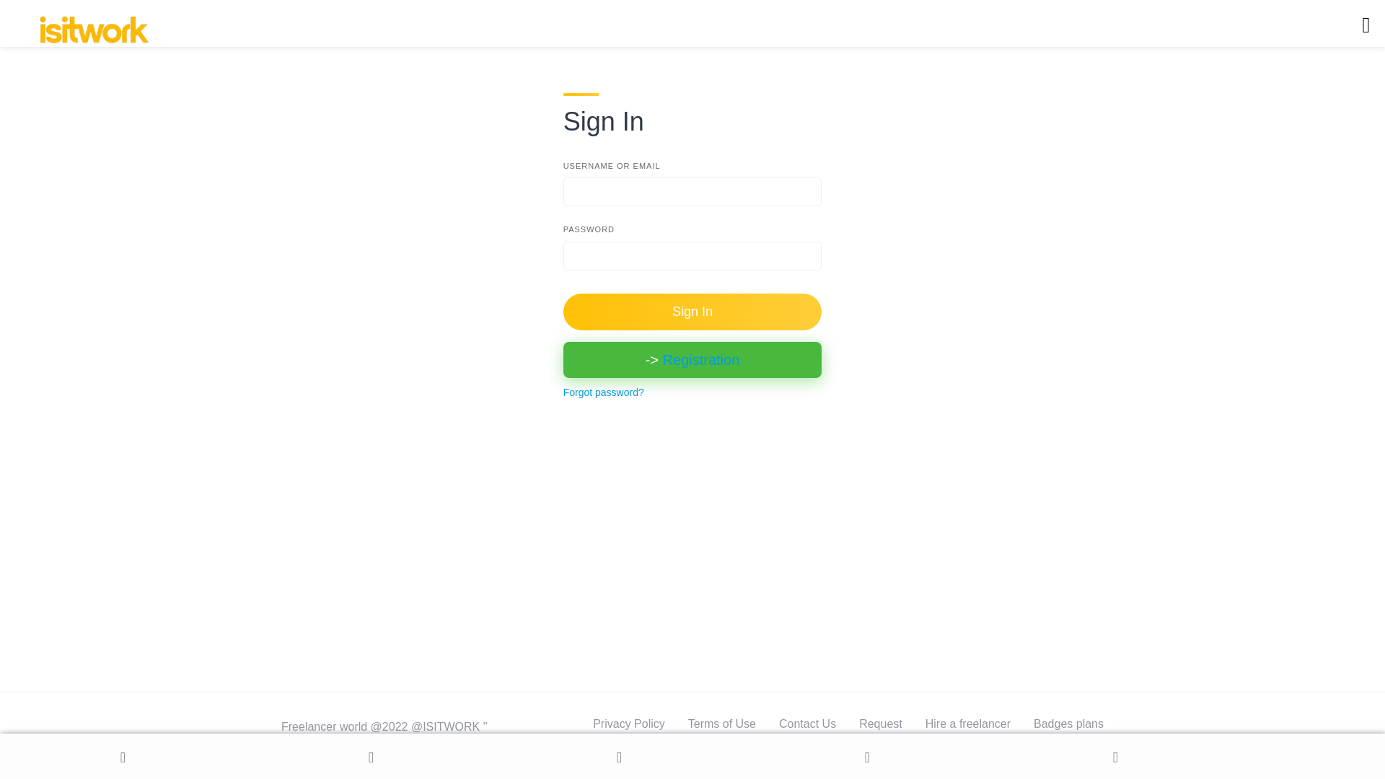  Describe the element at coordinates (628, 723) in the screenshot. I see `Privacy Policy` at that location.